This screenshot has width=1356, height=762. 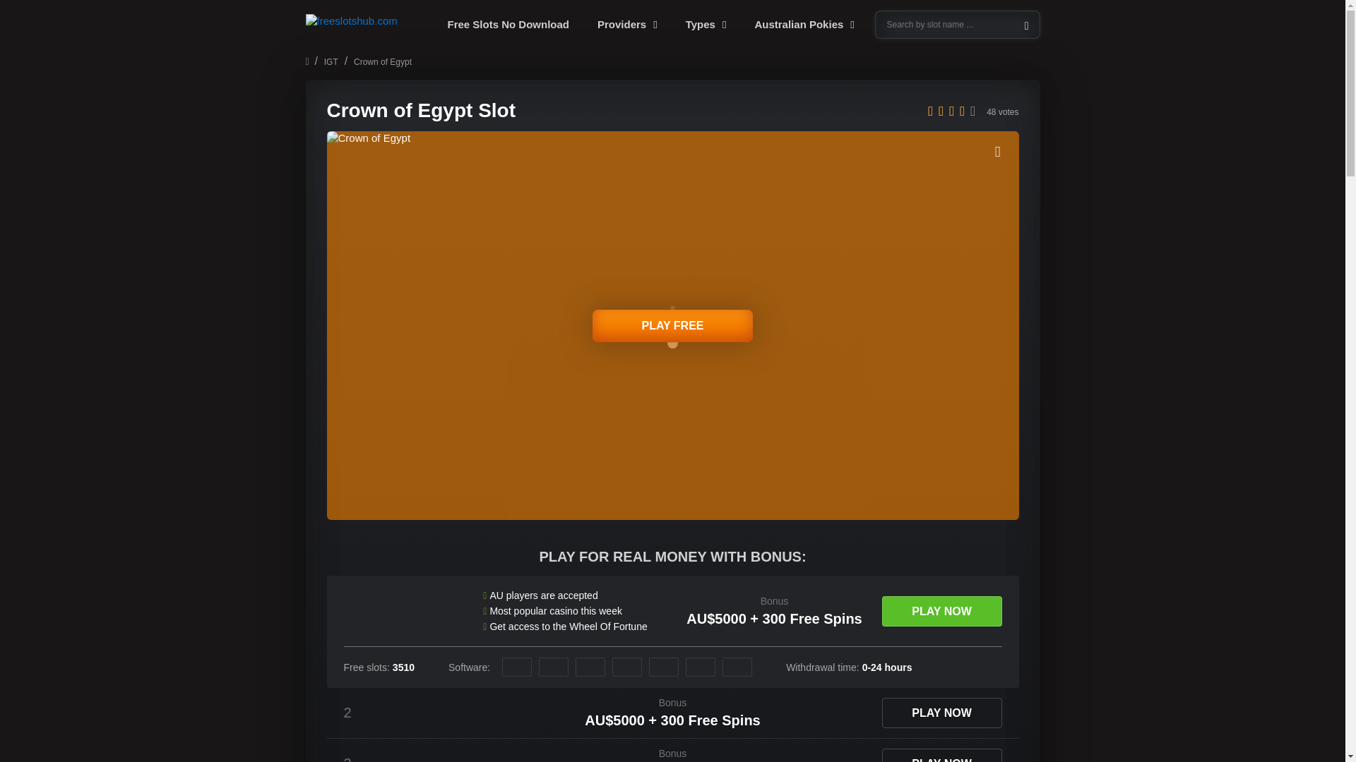 What do you see at coordinates (706, 25) in the screenshot?
I see `Types` at bounding box center [706, 25].